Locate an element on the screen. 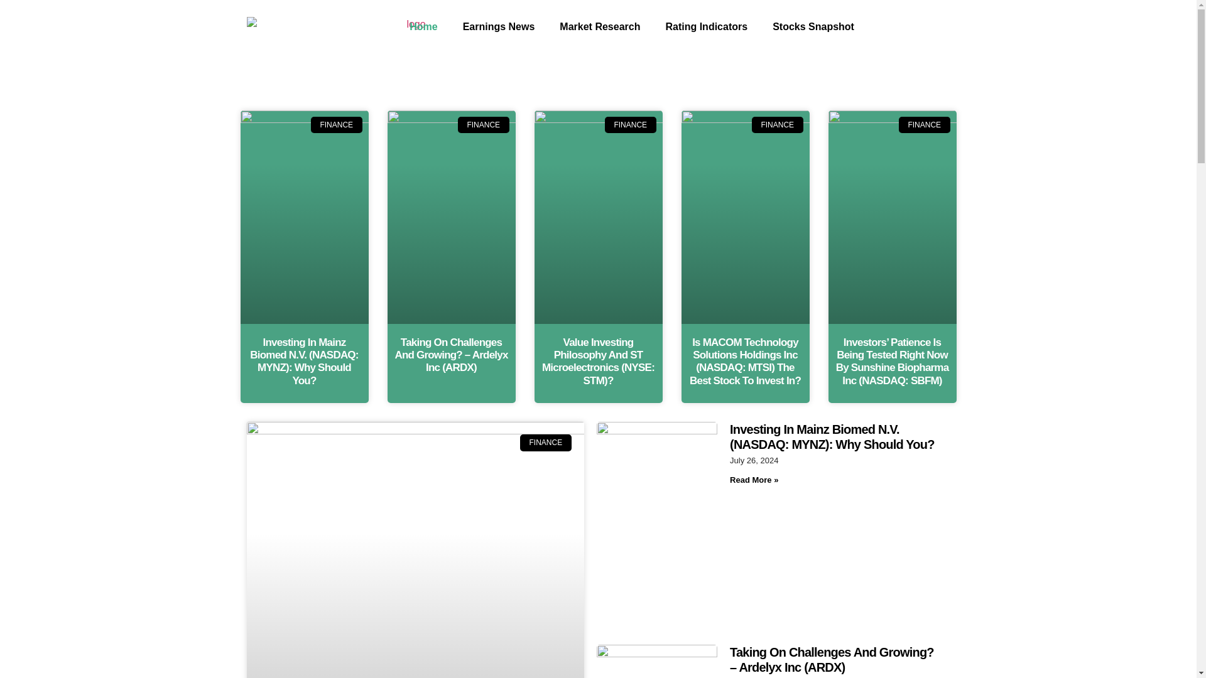 The width and height of the screenshot is (1206, 678). Market Research is located at coordinates (599, 26).